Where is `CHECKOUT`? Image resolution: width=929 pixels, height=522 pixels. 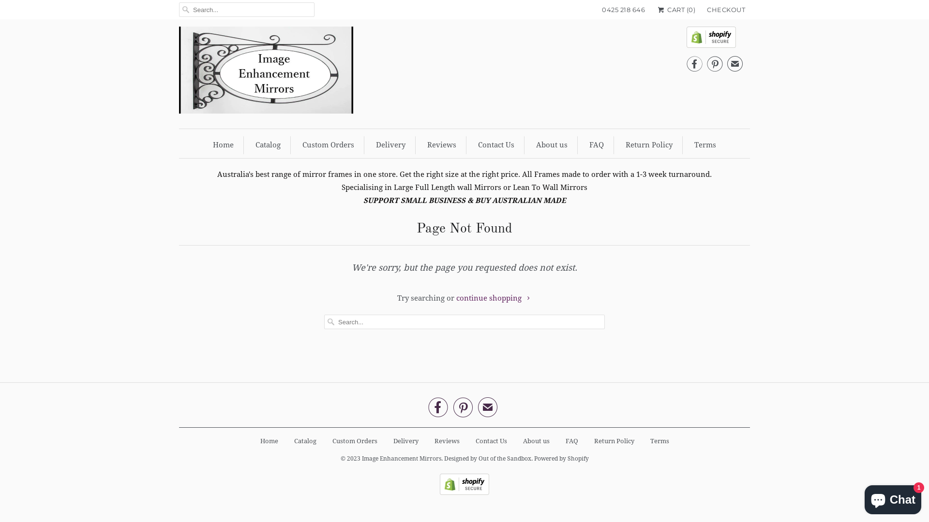 CHECKOUT is located at coordinates (726, 10).